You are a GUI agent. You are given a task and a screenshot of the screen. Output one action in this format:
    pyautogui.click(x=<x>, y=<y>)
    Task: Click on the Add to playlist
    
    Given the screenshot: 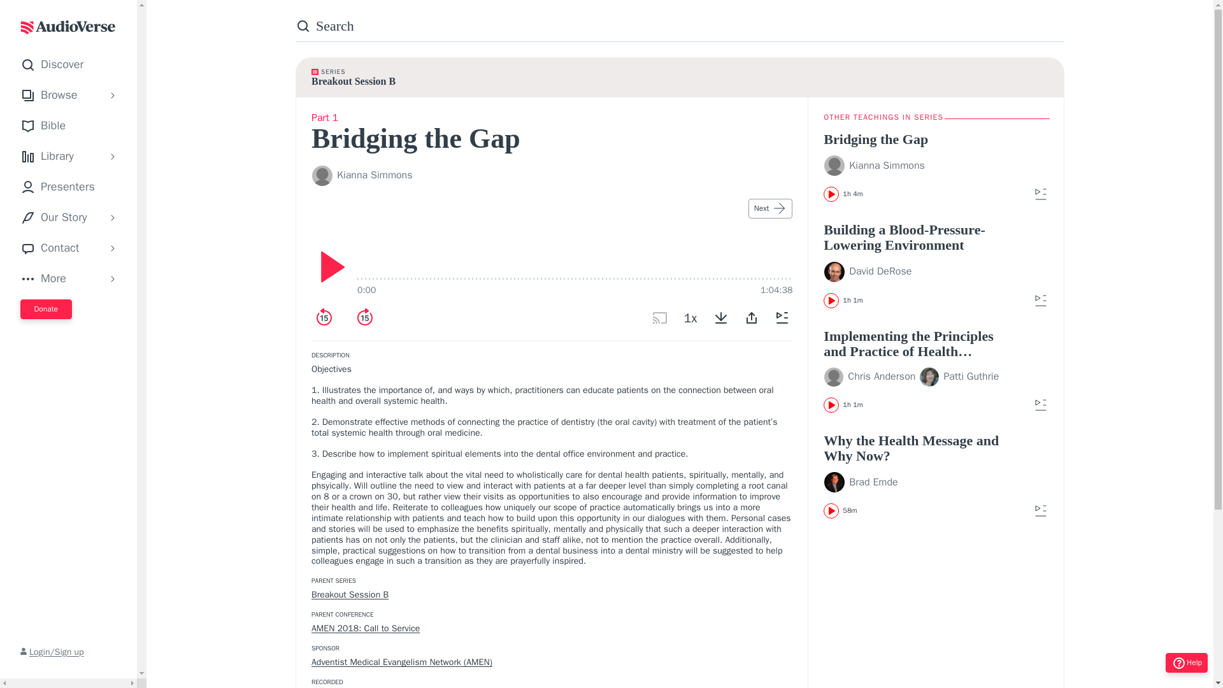 What is the action you would take?
    pyautogui.click(x=1041, y=405)
    